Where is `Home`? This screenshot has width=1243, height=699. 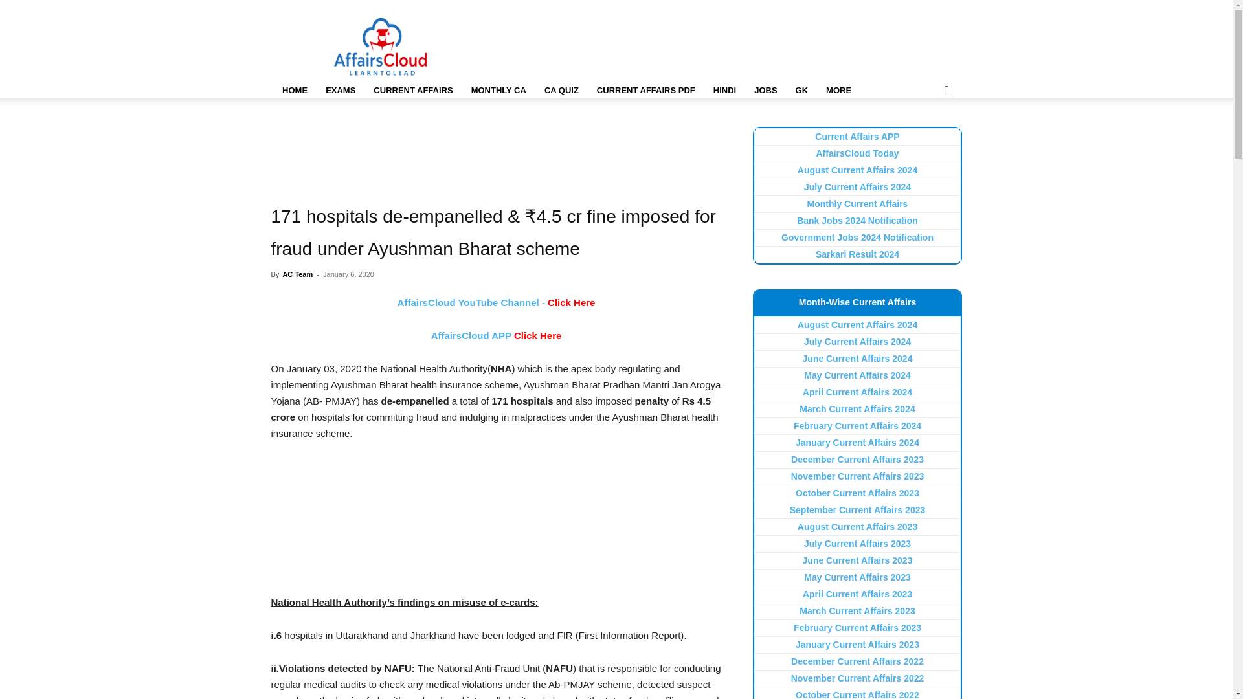
Home is located at coordinates (294, 91).